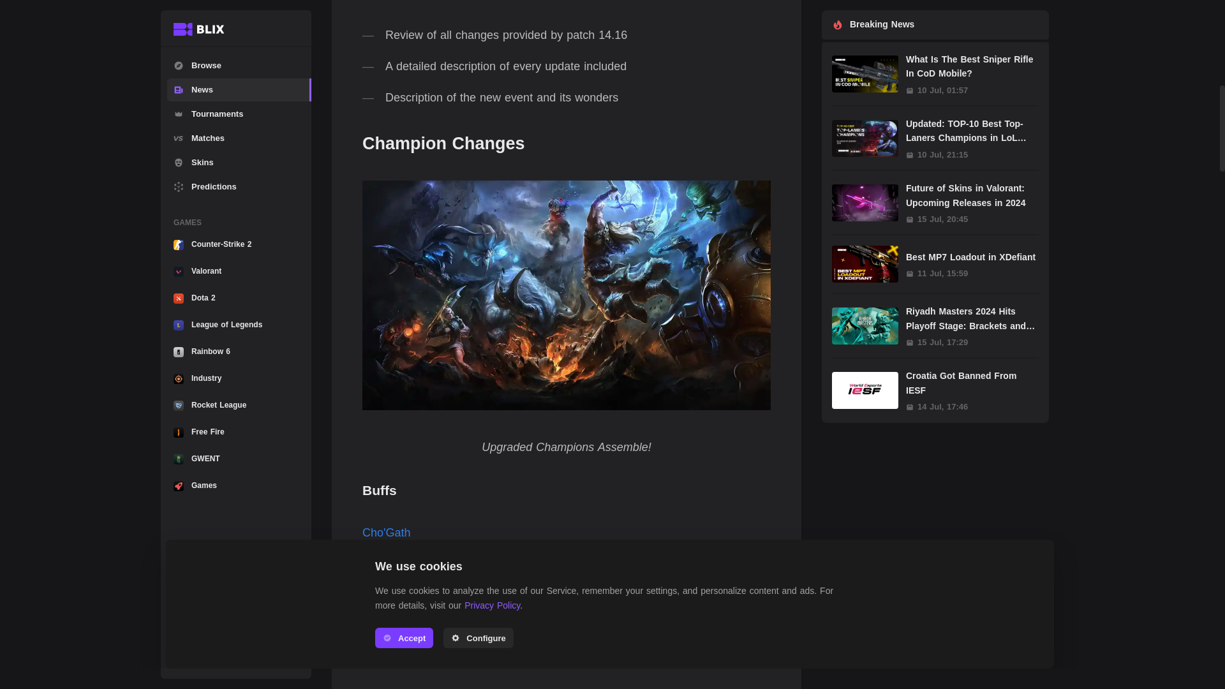 The image size is (1225, 689). Describe the element at coordinates (377, 574) in the screenshot. I see `Diana` at that location.